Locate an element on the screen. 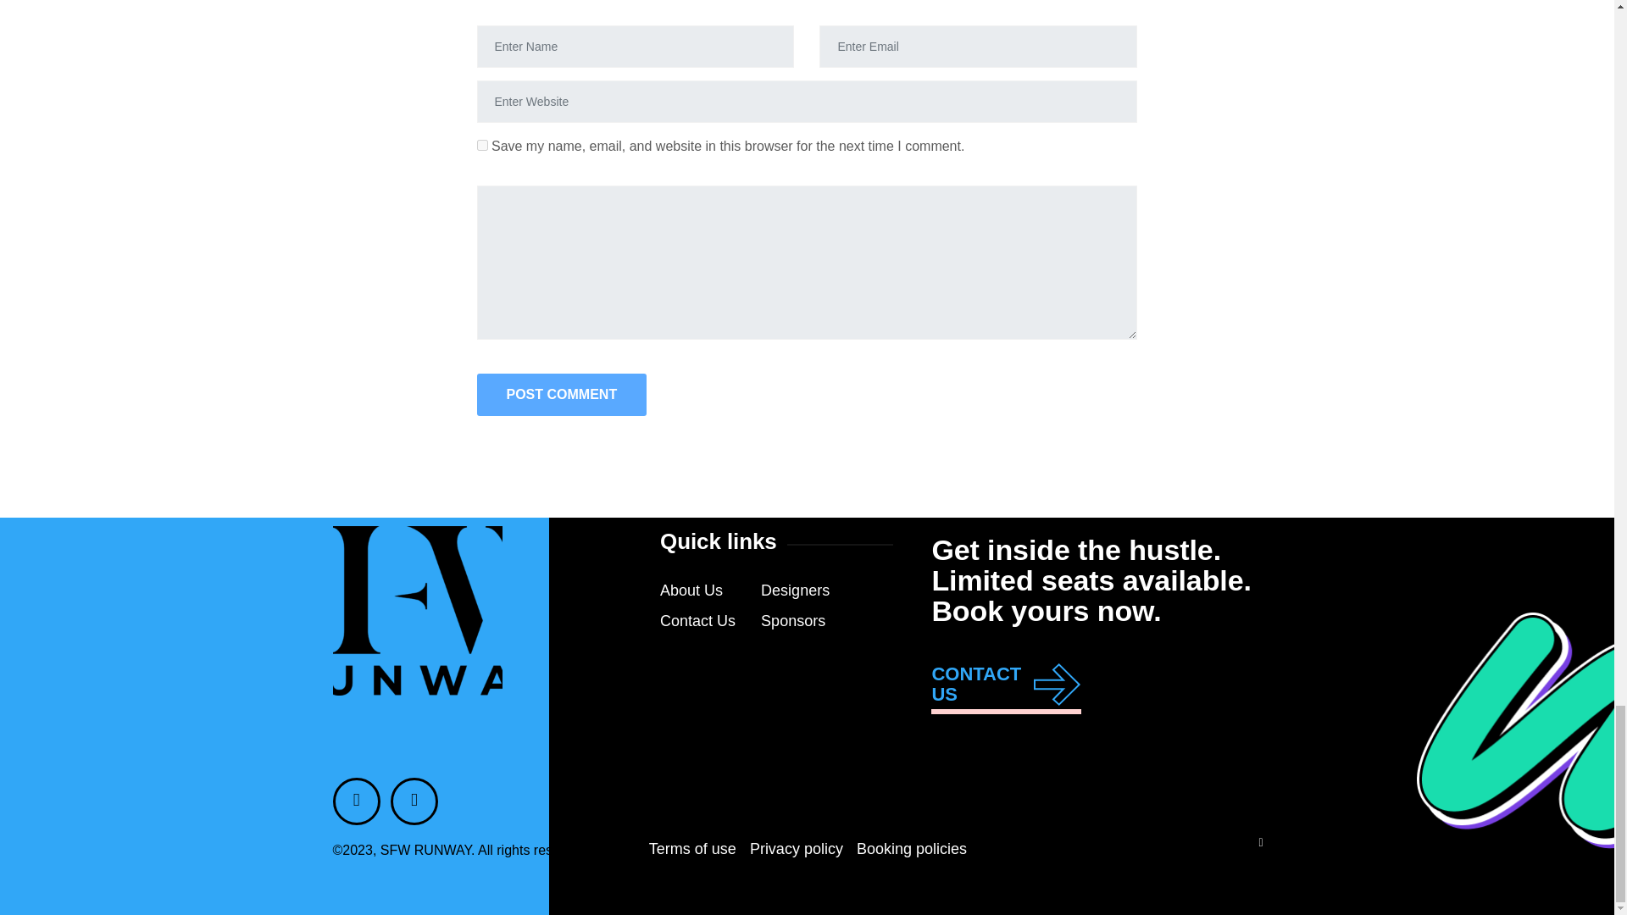 This screenshot has height=915, width=1627. Post Comment is located at coordinates (561, 395).